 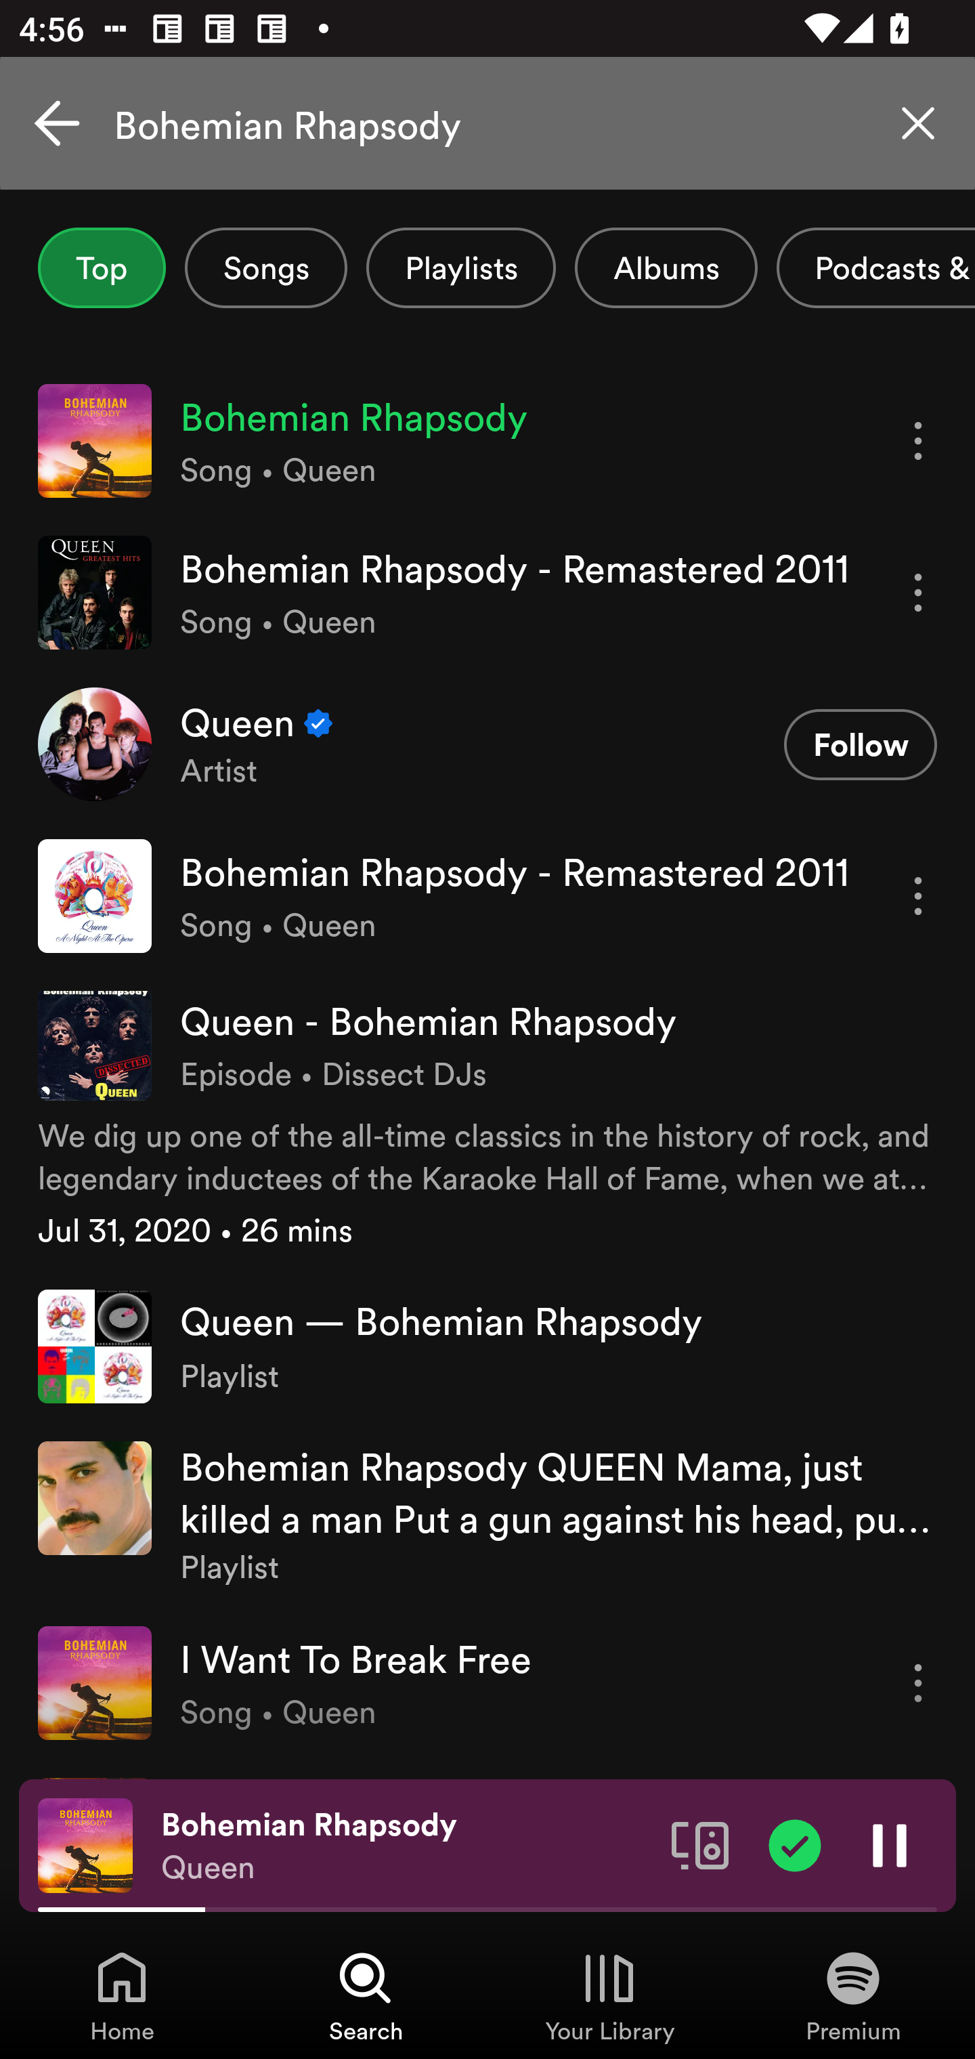 What do you see at coordinates (406, 1846) in the screenshot?
I see `Bohemian Rhapsody Queen` at bounding box center [406, 1846].